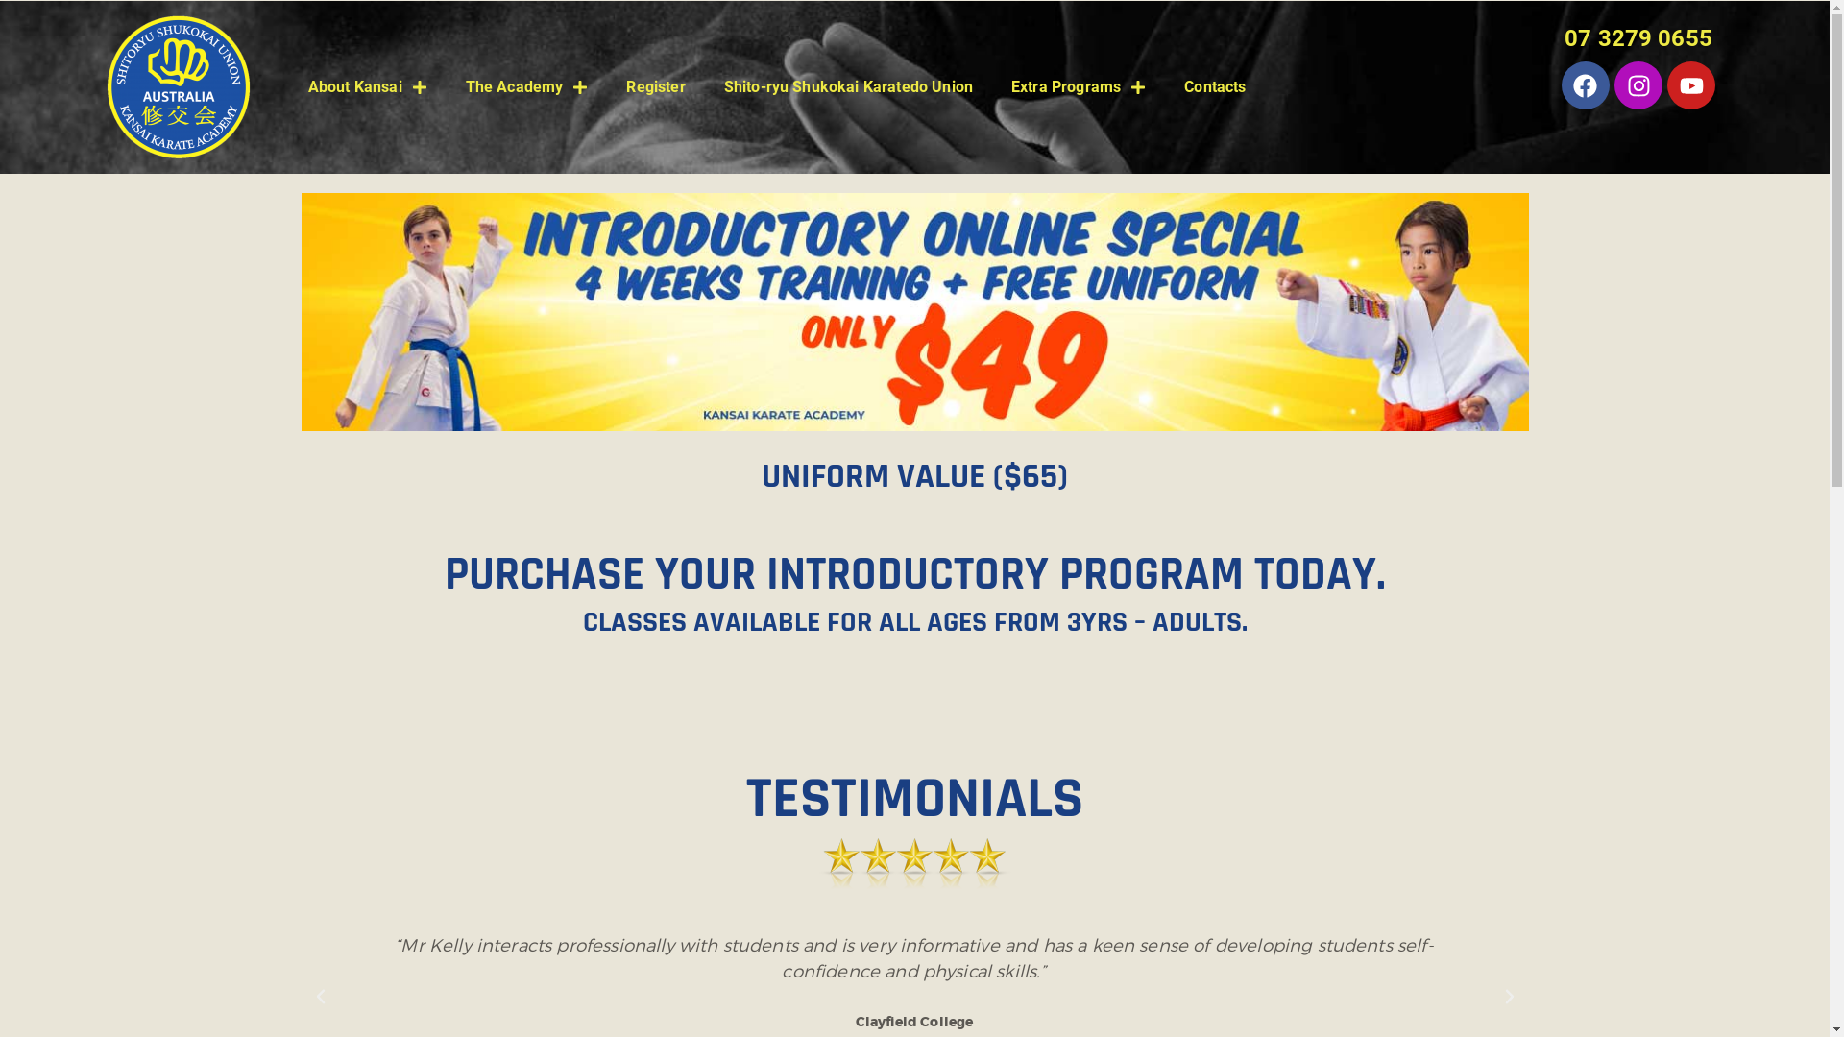 Image resolution: width=1844 pixels, height=1037 pixels. Describe the element at coordinates (849, 87) in the screenshot. I see `Shito-ryu Shukokai Karatedo Union` at that location.